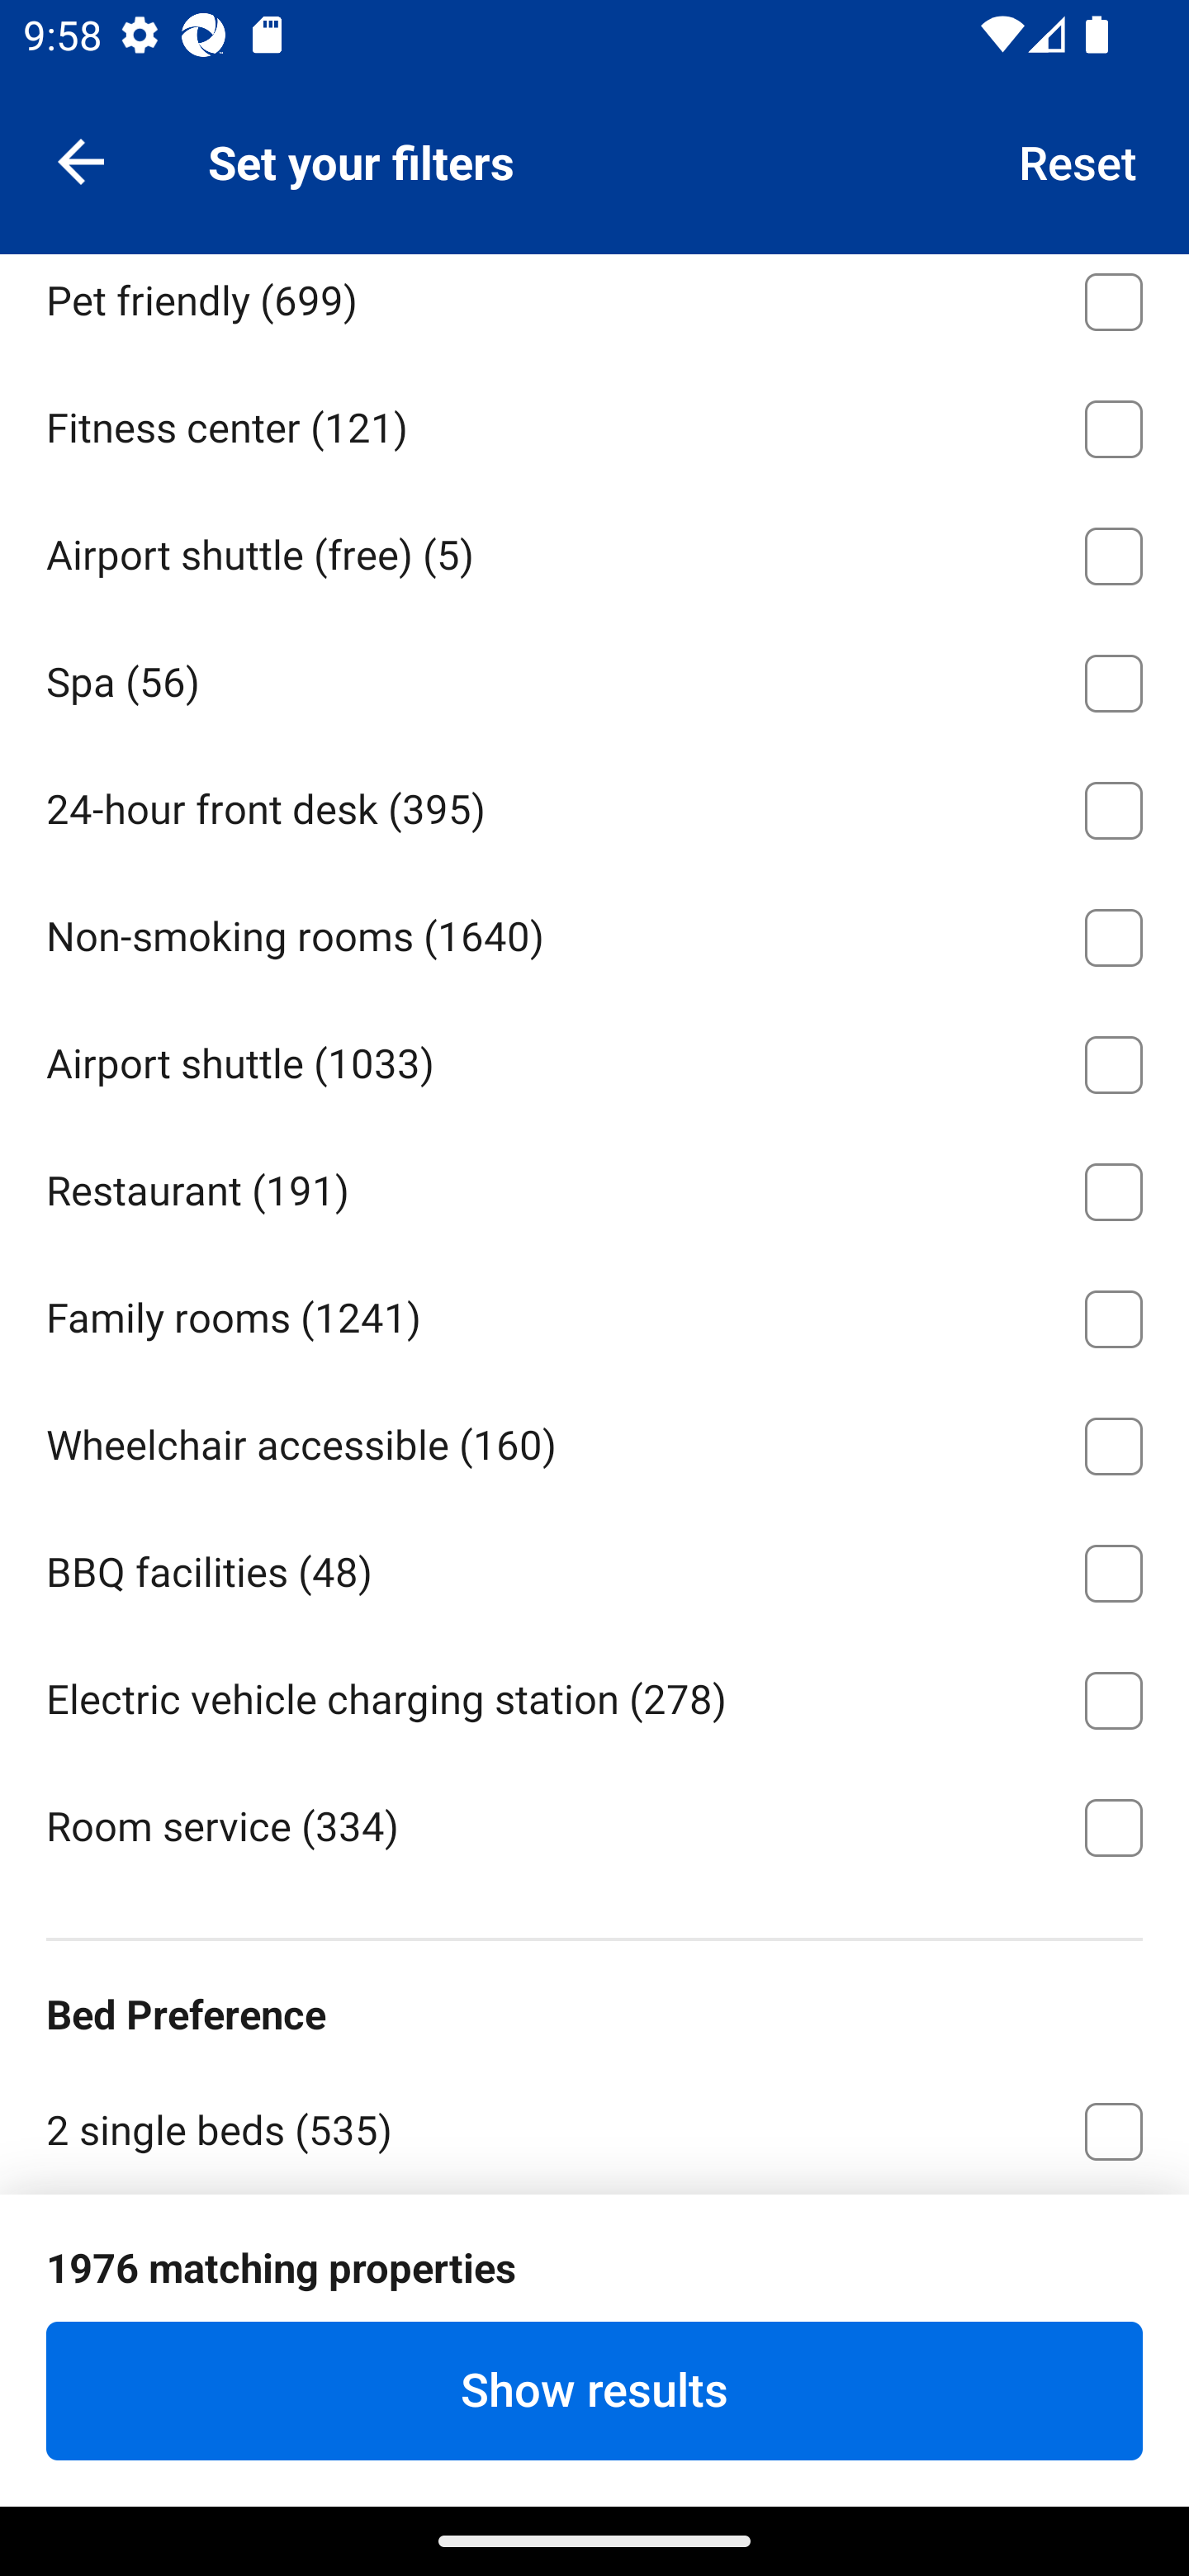 This screenshot has width=1189, height=2576. I want to click on Family rooms ⁦(1241), so click(594, 1314).